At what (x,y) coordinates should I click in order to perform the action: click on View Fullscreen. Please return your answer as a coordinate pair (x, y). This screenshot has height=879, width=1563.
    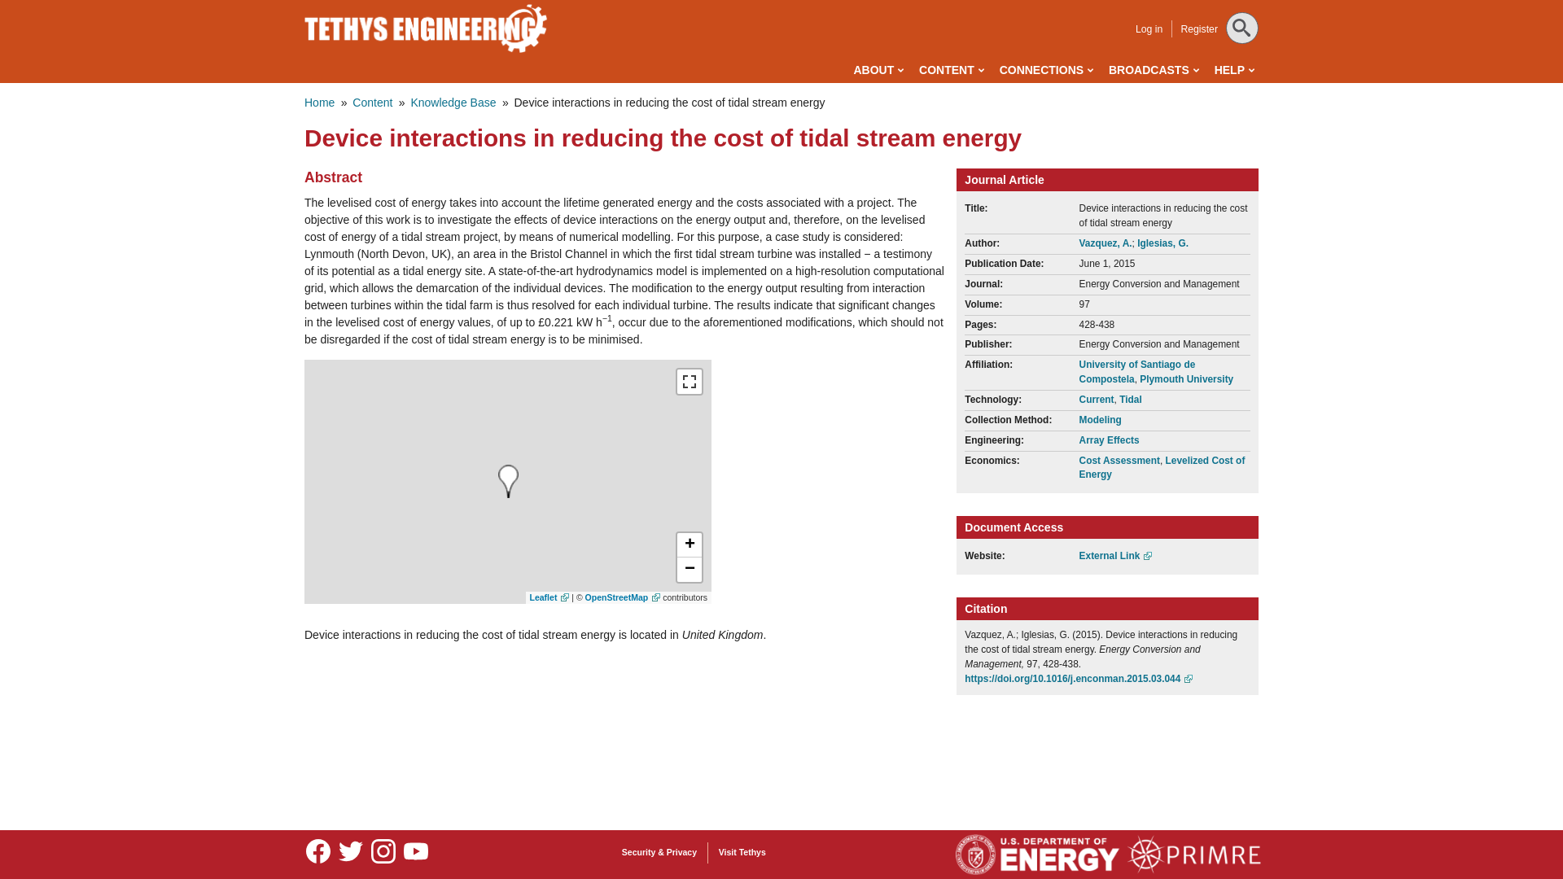
    Looking at the image, I should click on (689, 381).